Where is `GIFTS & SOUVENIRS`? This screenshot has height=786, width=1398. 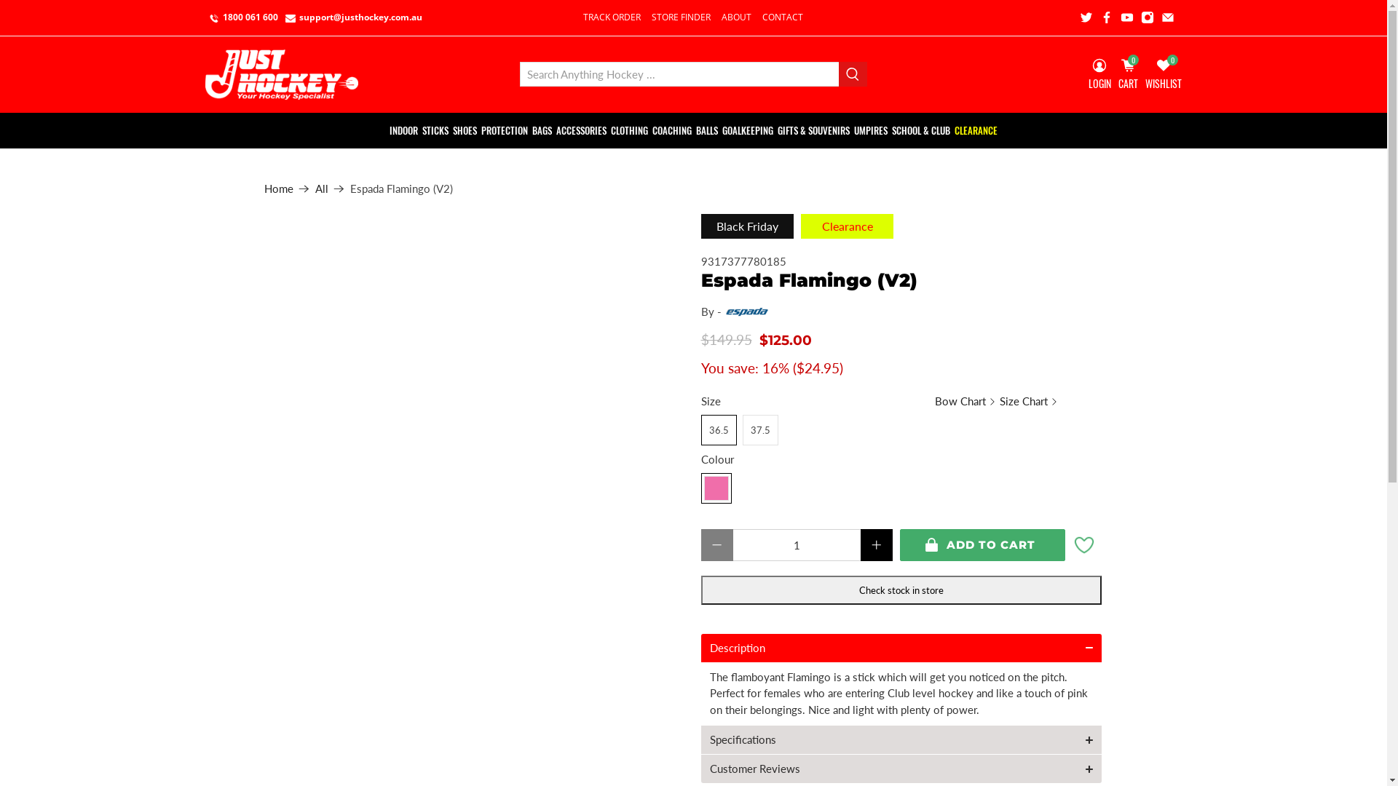 GIFTS & SOUVENIRS is located at coordinates (814, 131).